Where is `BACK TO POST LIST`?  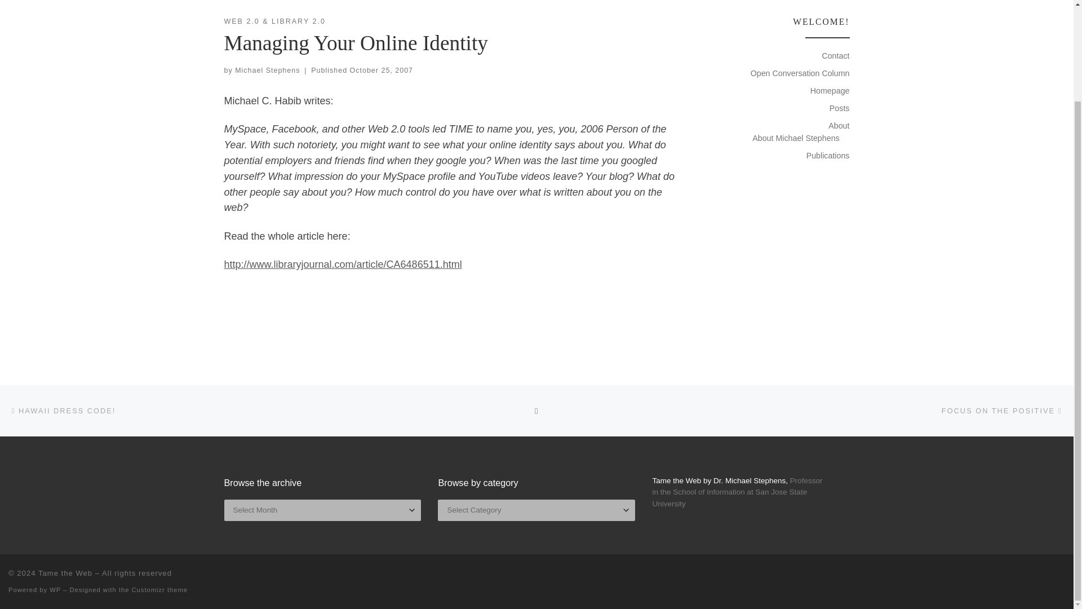 BACK TO POST LIST is located at coordinates (536, 411).